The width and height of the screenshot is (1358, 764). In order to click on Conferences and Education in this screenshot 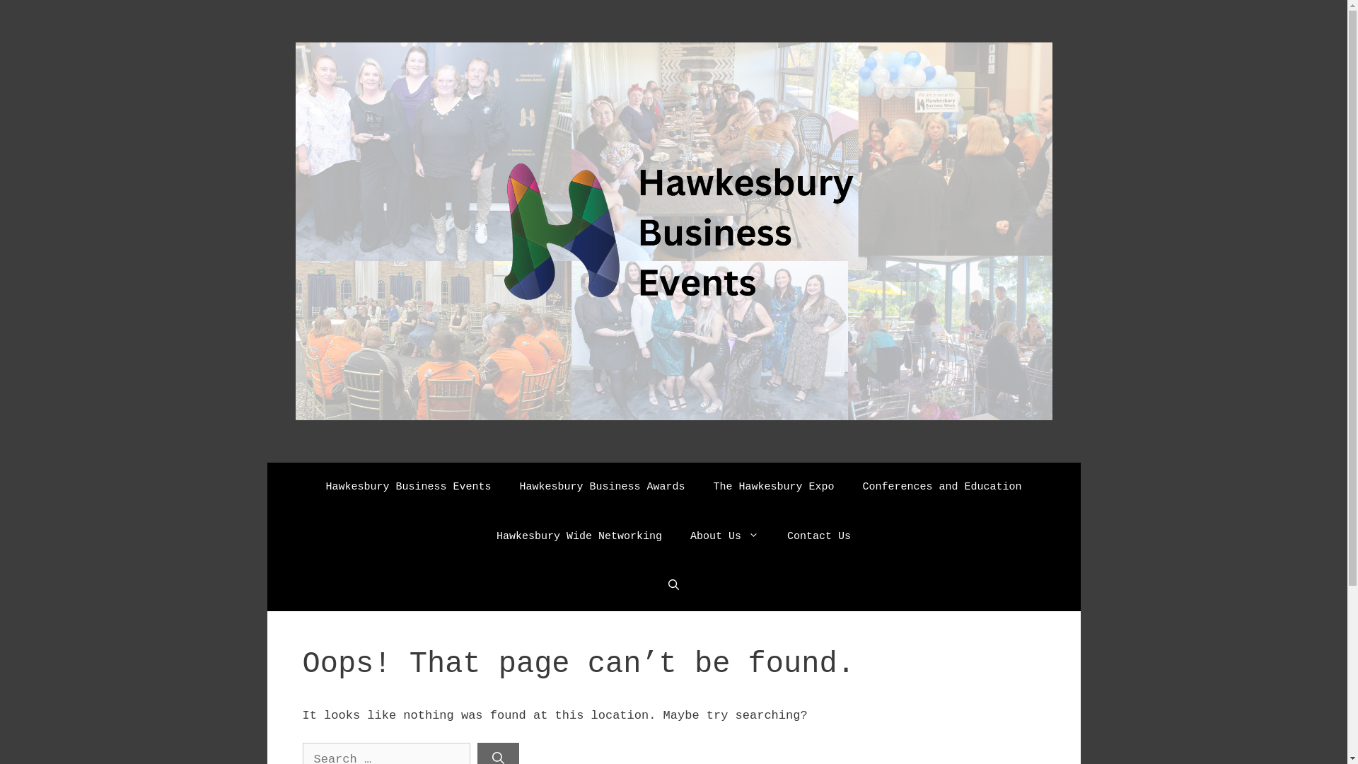, I will do `click(942, 487)`.